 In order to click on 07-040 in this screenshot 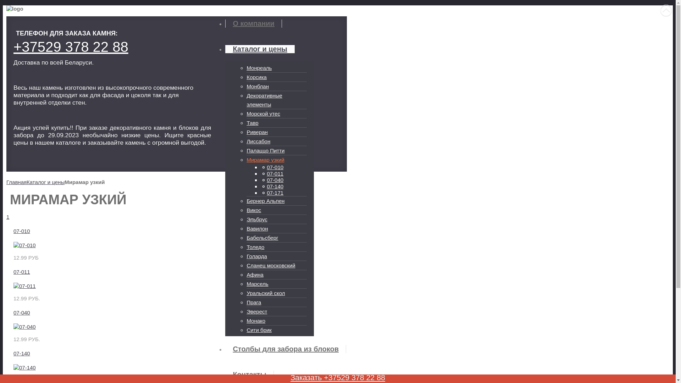, I will do `click(272, 180)`.